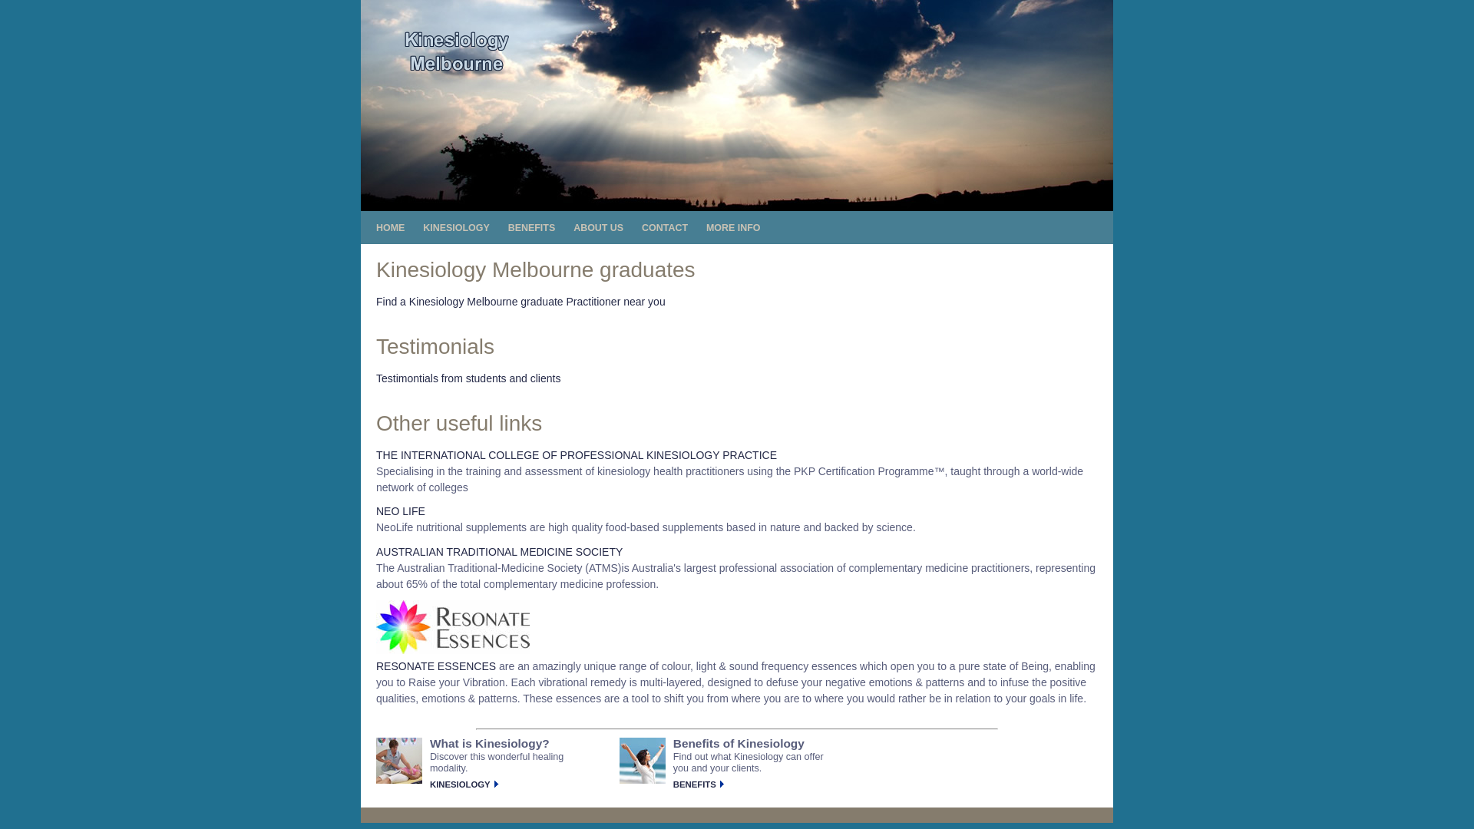  Describe the element at coordinates (699, 784) in the screenshot. I see `BENEFITS` at that location.